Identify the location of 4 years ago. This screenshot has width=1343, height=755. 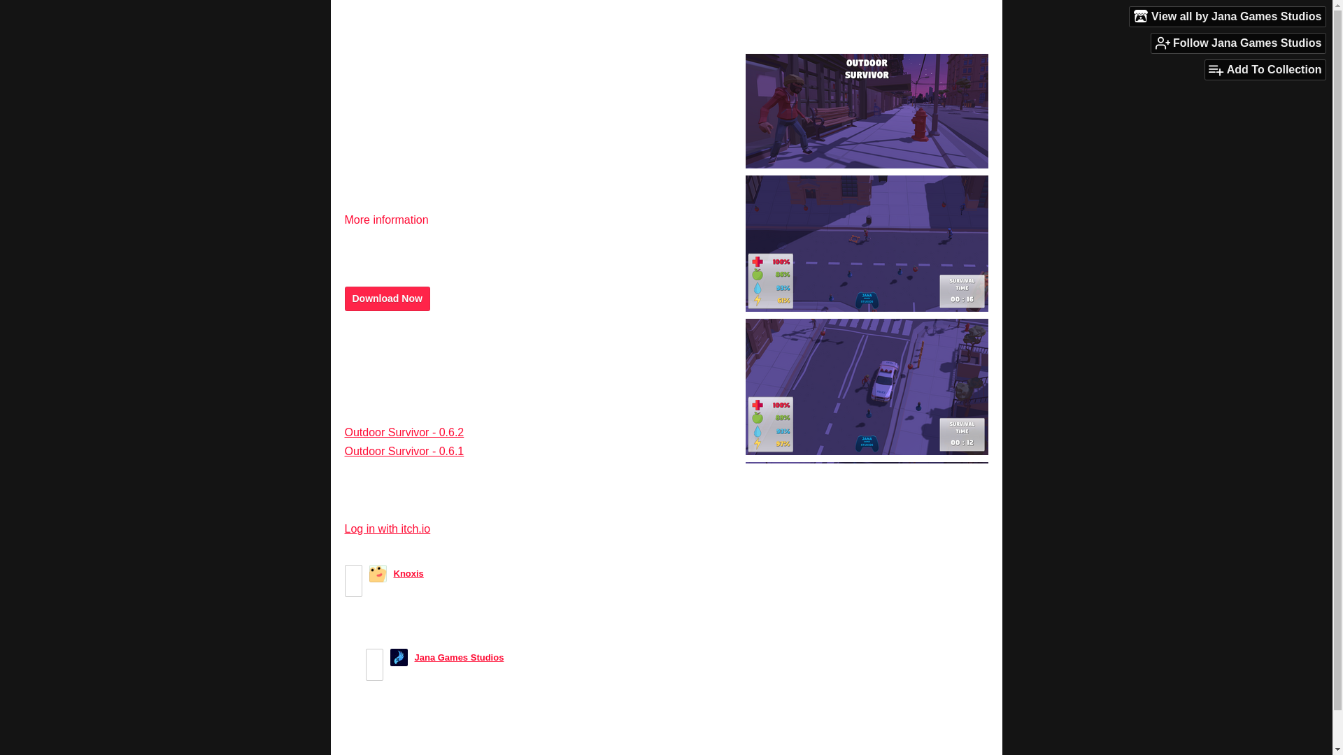
(455, 573).